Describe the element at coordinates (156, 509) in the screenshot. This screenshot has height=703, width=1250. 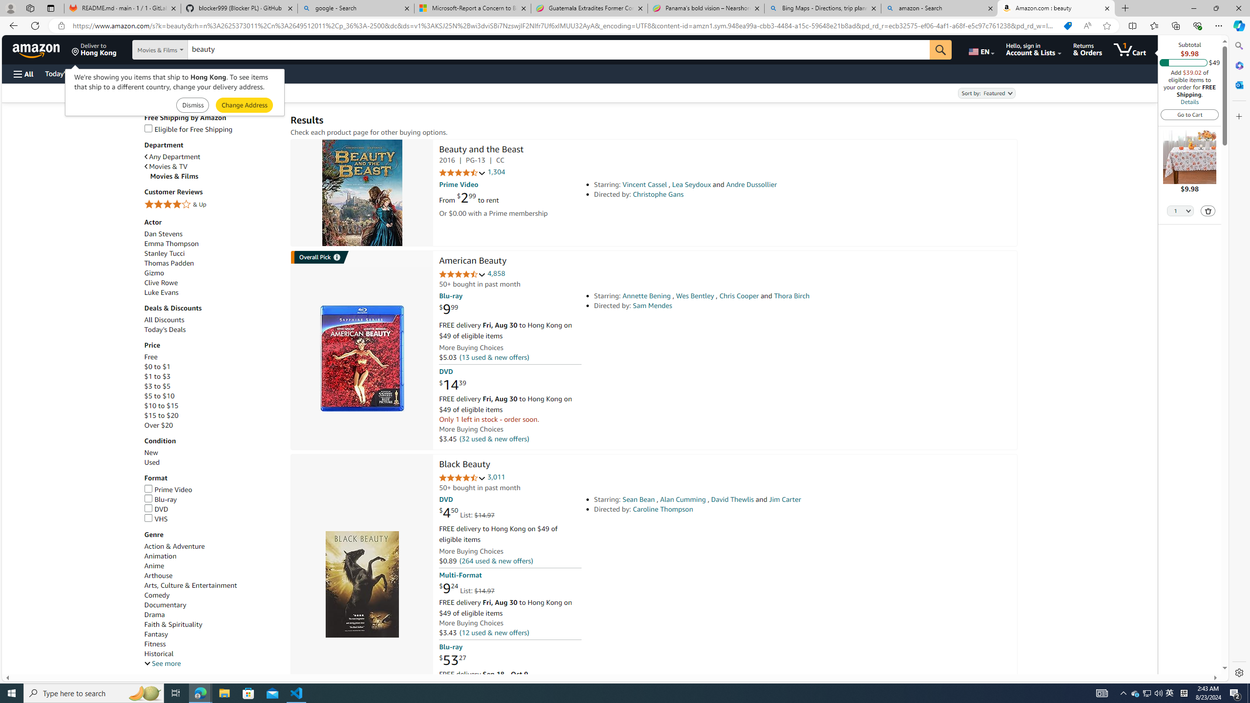
I see `DVD` at that location.